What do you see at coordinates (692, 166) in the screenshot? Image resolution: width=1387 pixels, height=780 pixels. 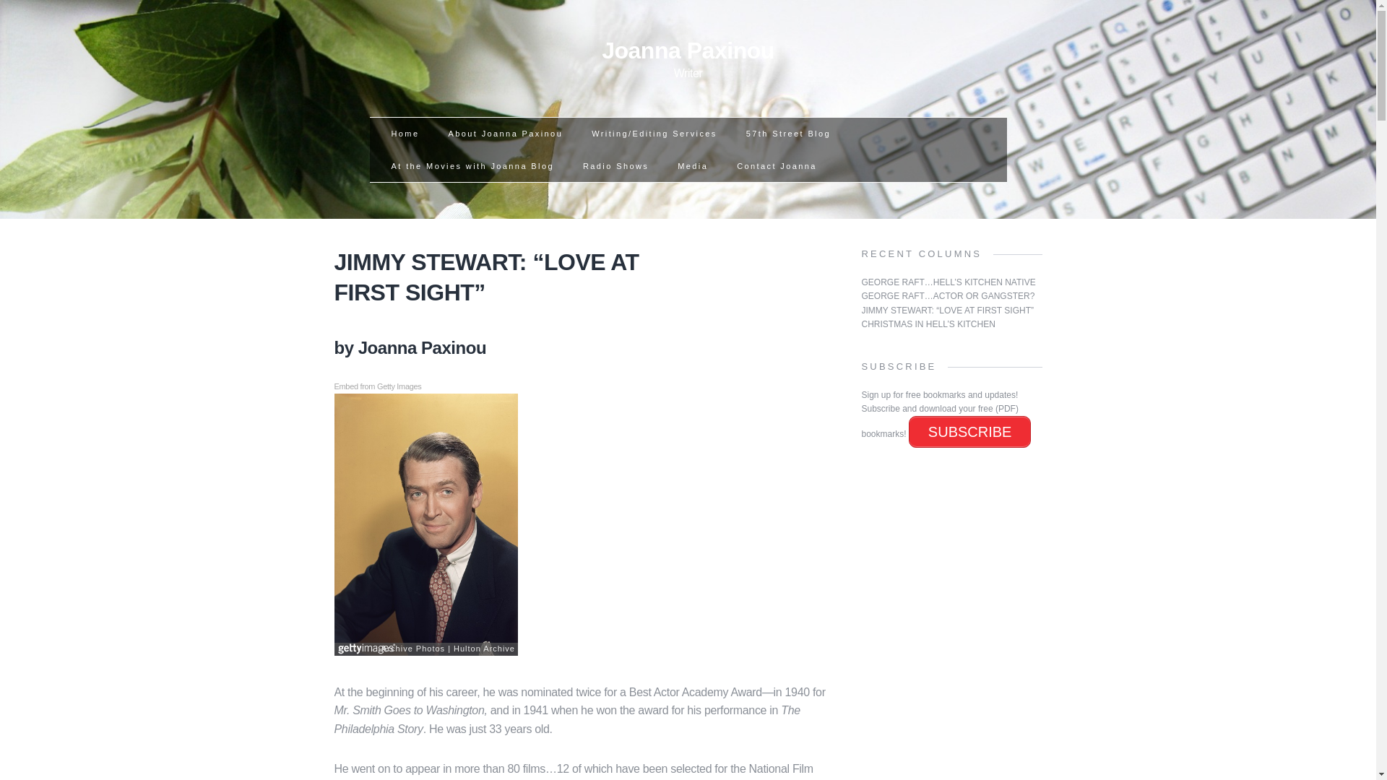 I see `At the Movies with Joanna Blog` at bounding box center [692, 166].